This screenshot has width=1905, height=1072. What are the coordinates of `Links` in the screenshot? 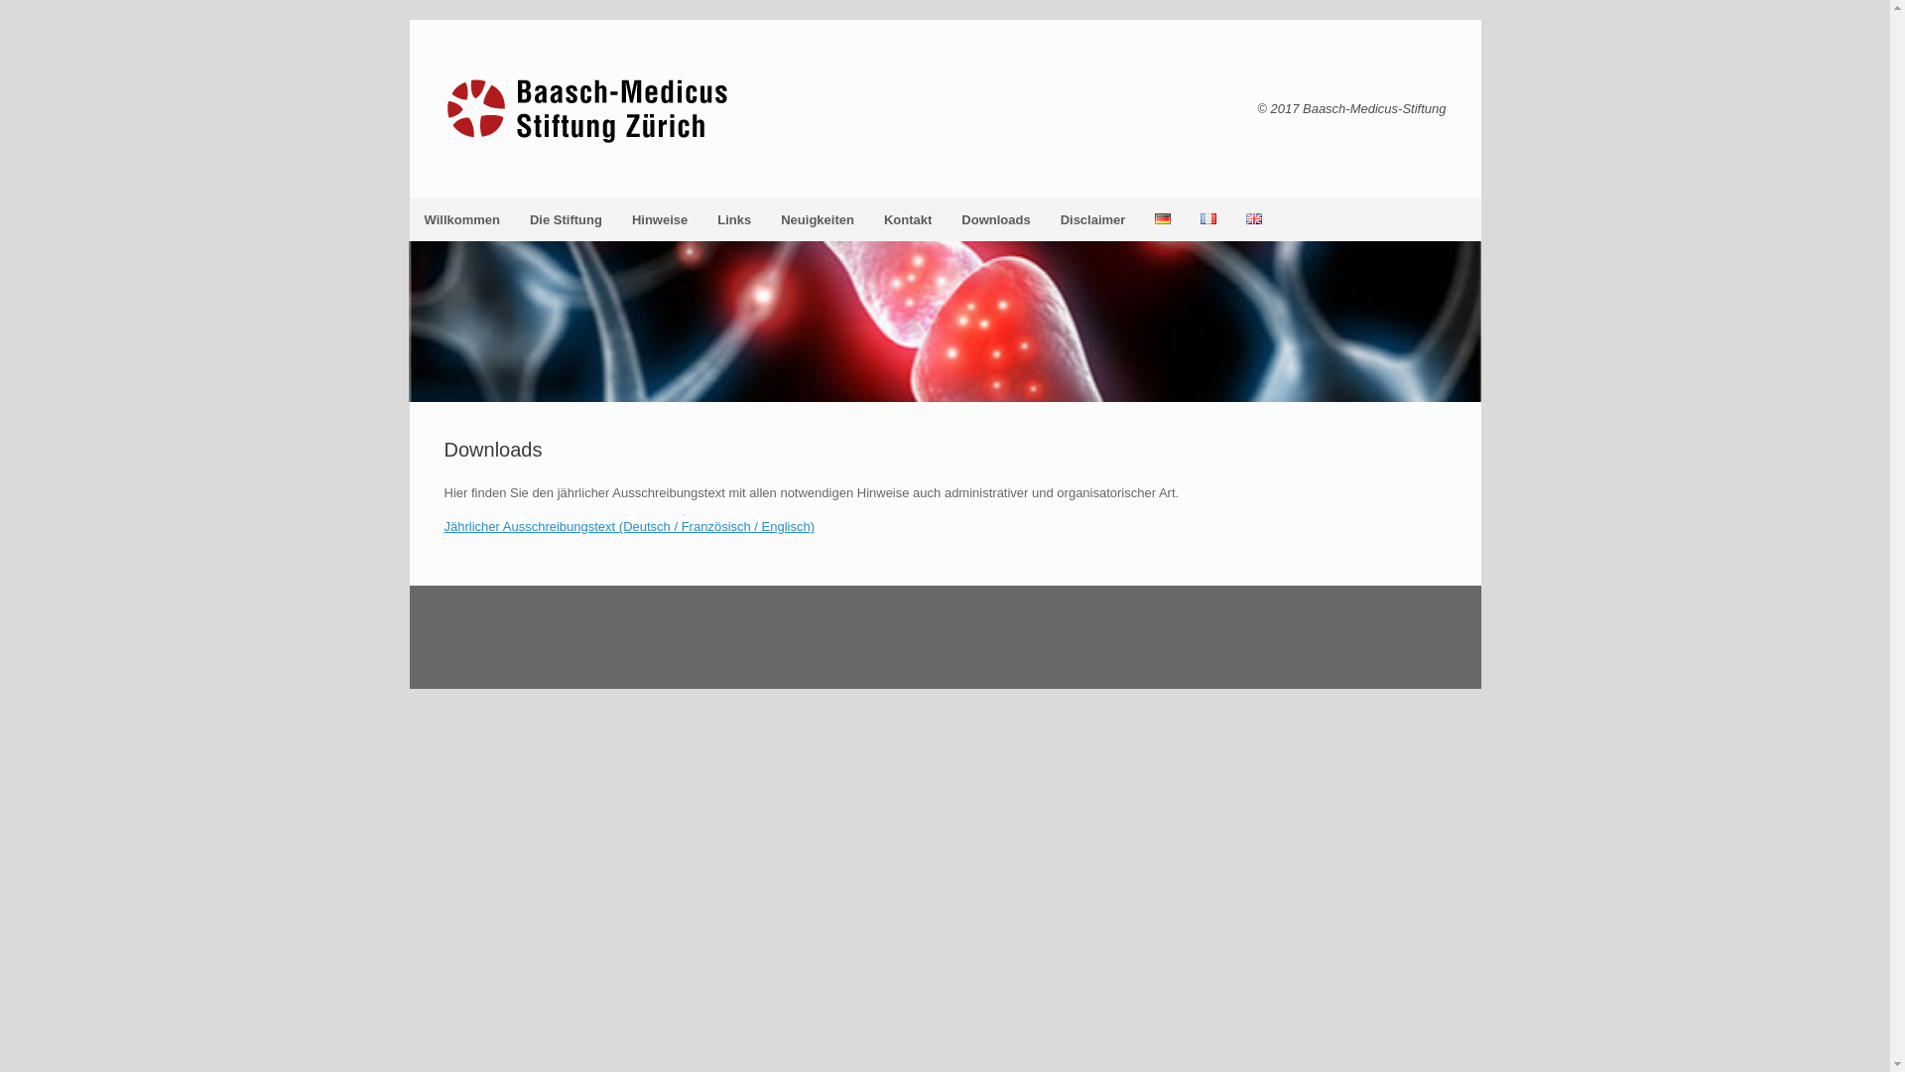 It's located at (734, 220).